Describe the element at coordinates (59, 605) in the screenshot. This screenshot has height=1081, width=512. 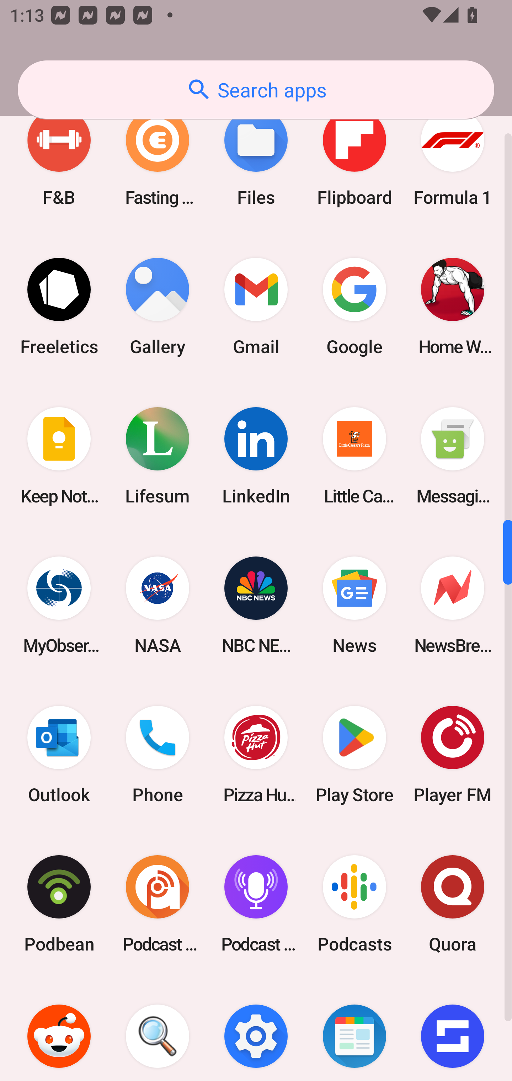
I see `MyObservatory` at that location.